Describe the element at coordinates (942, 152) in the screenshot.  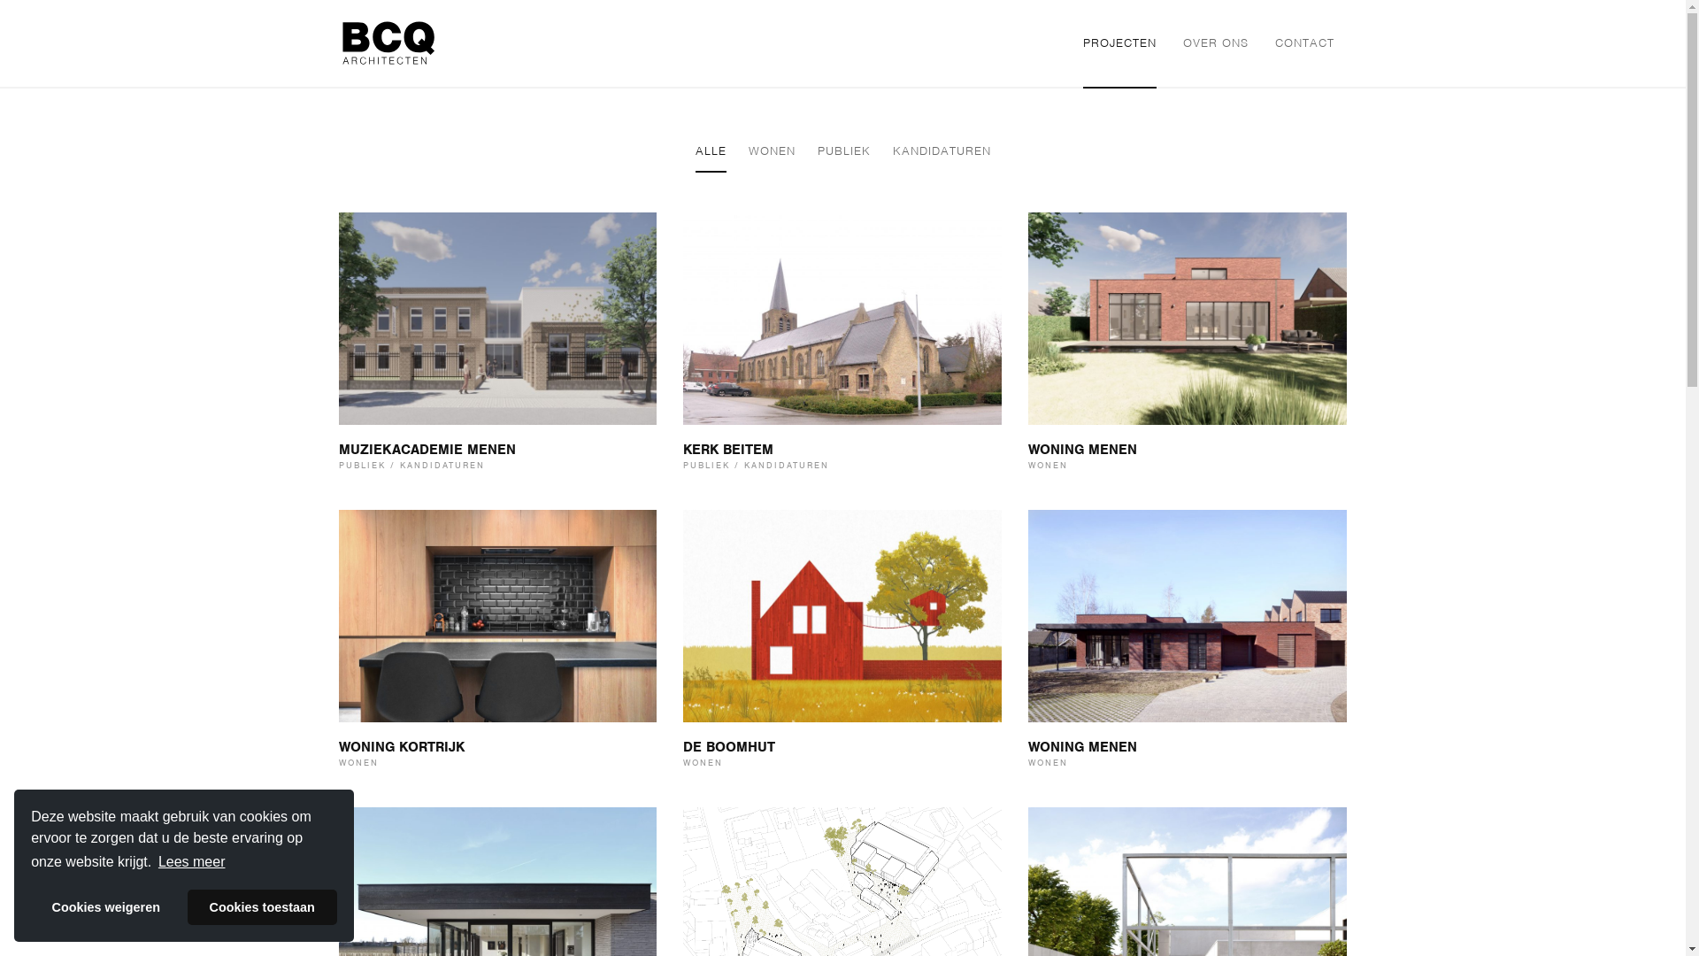
I see `KANDIDATUREN` at that location.